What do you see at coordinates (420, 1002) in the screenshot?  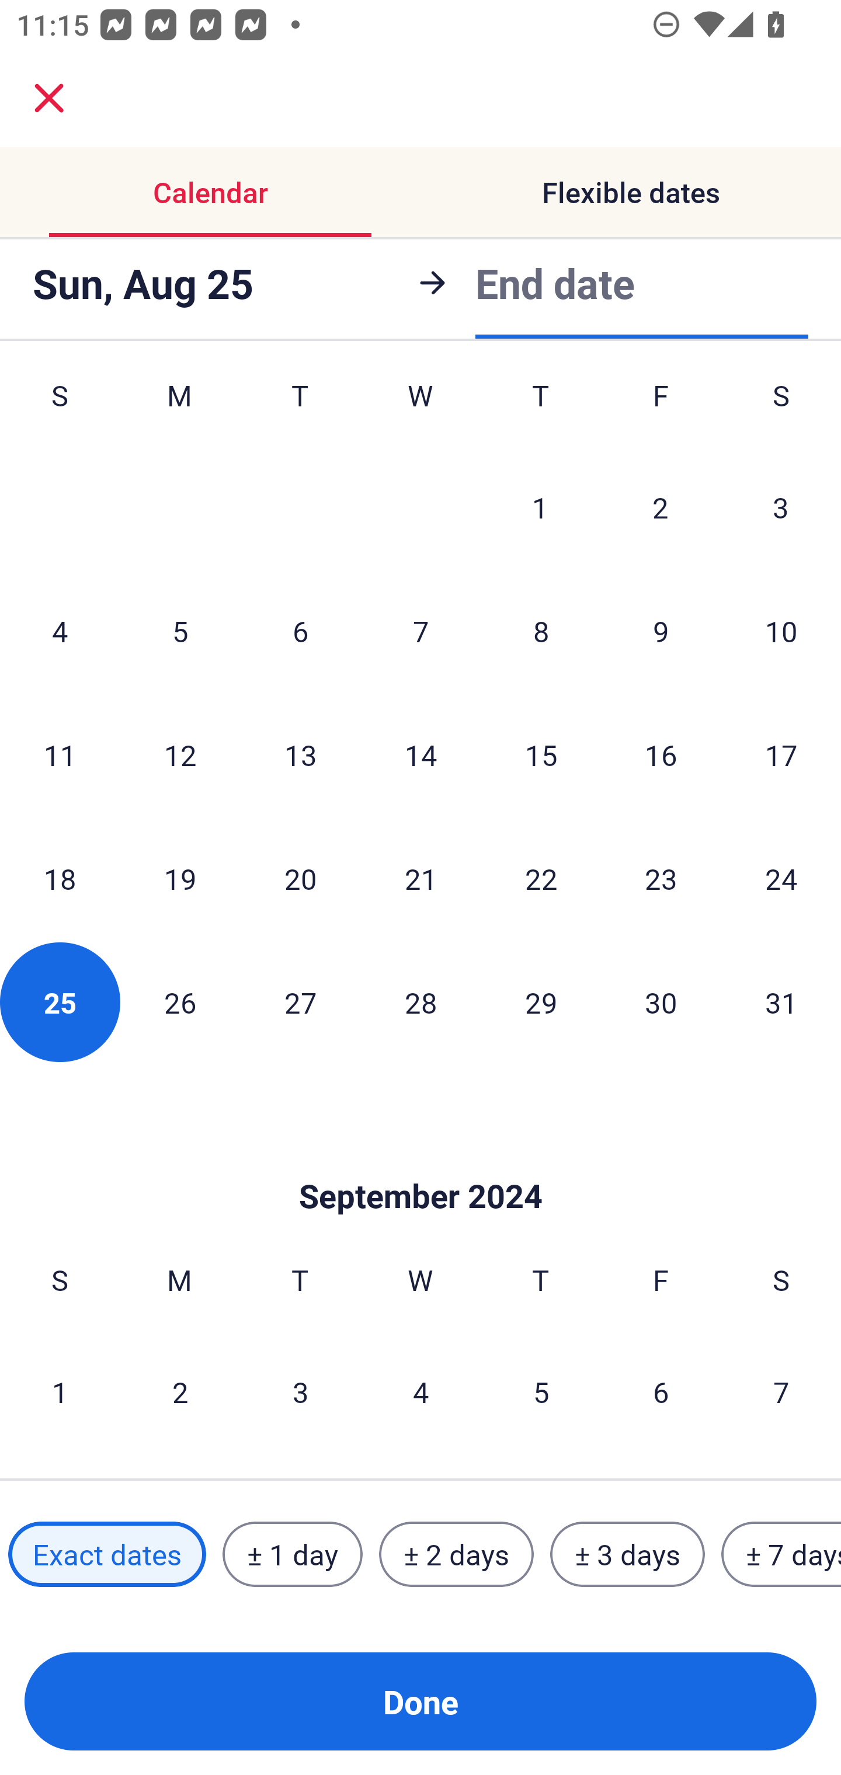 I see `28 Wednesday, August 28, 2024` at bounding box center [420, 1002].